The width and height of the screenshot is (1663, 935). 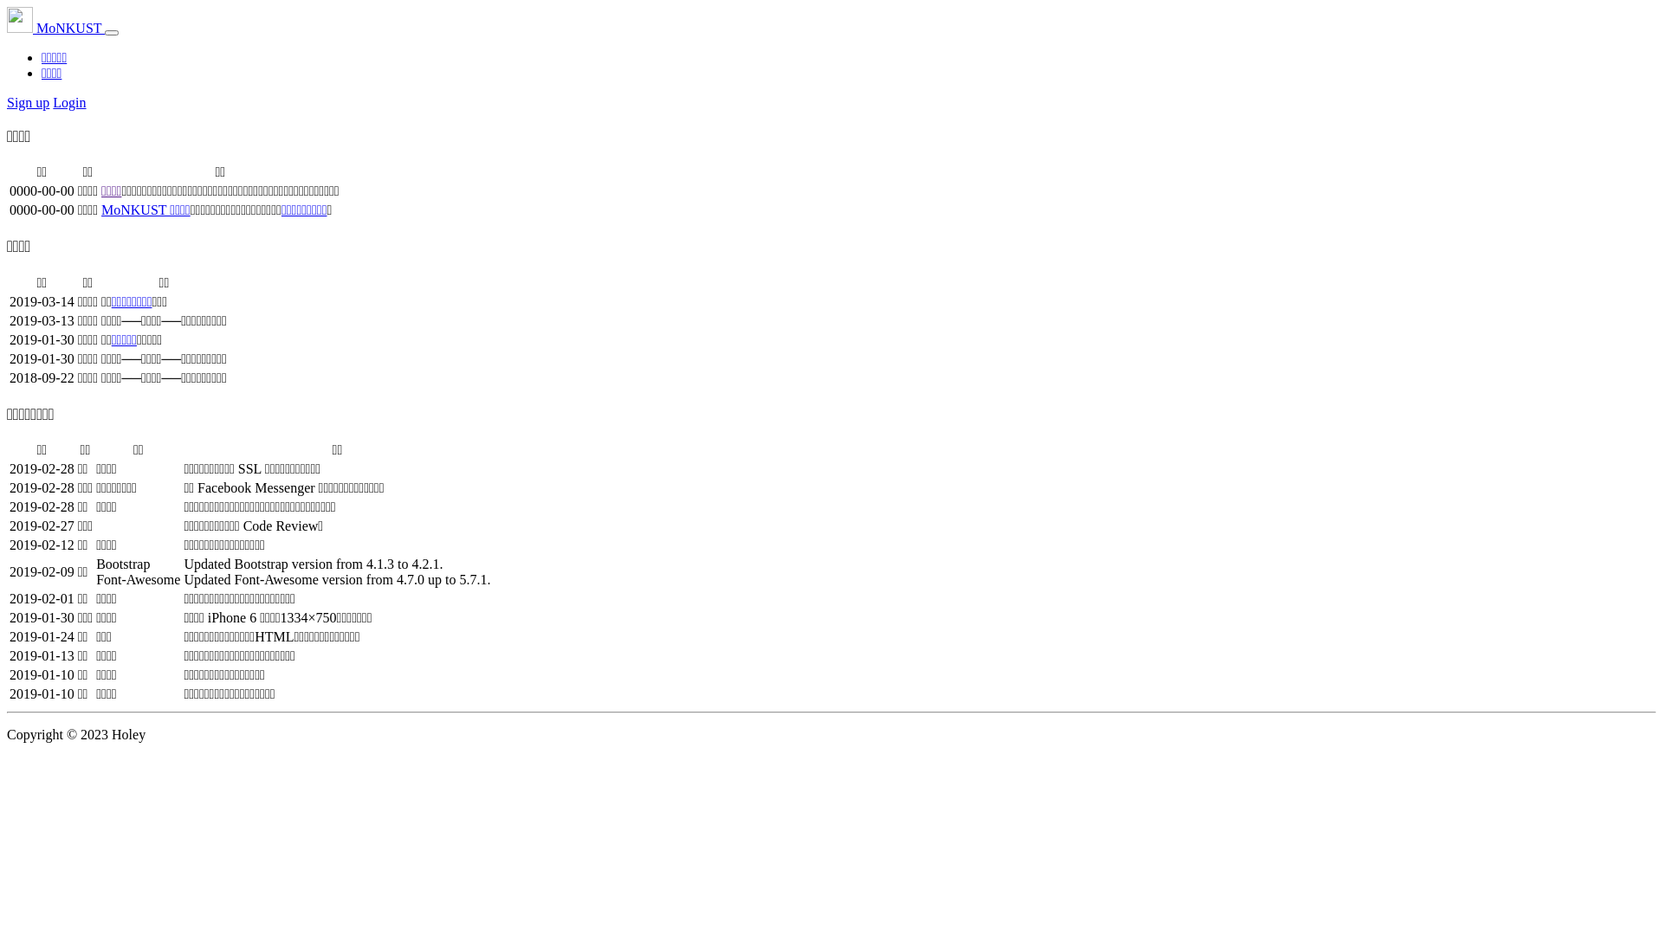 I want to click on MoNKUST, so click(x=55, y=28).